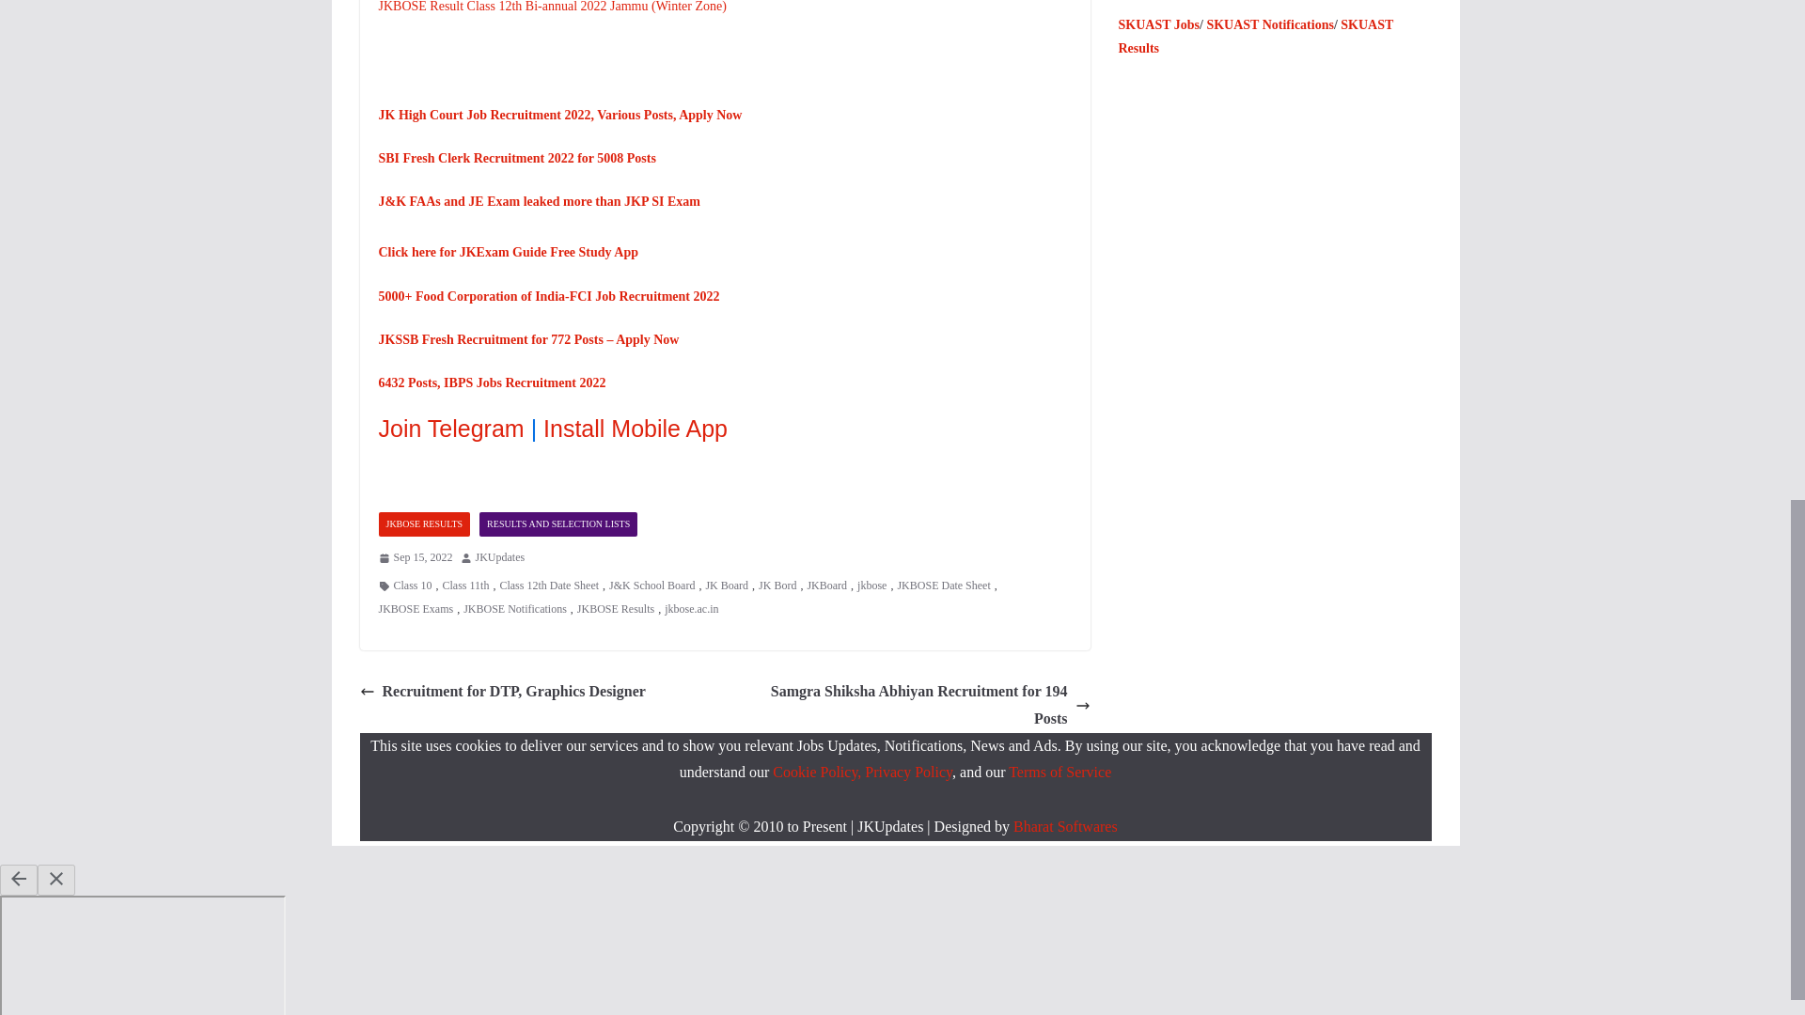  What do you see at coordinates (559, 115) in the screenshot?
I see `JK High Court Job Recruitment 2022, Various Posts, Apply Now` at bounding box center [559, 115].